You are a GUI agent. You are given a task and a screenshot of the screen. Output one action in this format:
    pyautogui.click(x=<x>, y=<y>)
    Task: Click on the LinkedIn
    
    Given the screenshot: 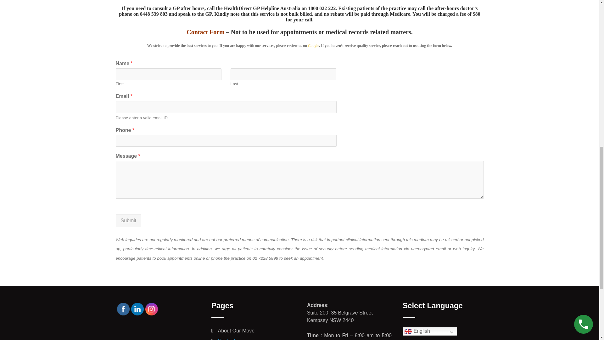 What is the action you would take?
    pyautogui.click(x=137, y=309)
    